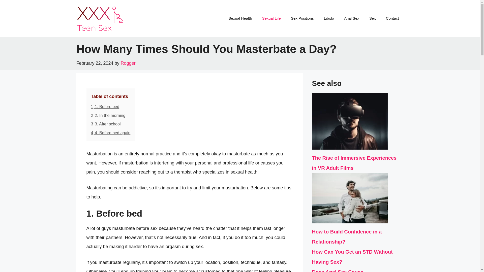 The image size is (484, 272). I want to click on View all posts by Rogger, so click(128, 63).